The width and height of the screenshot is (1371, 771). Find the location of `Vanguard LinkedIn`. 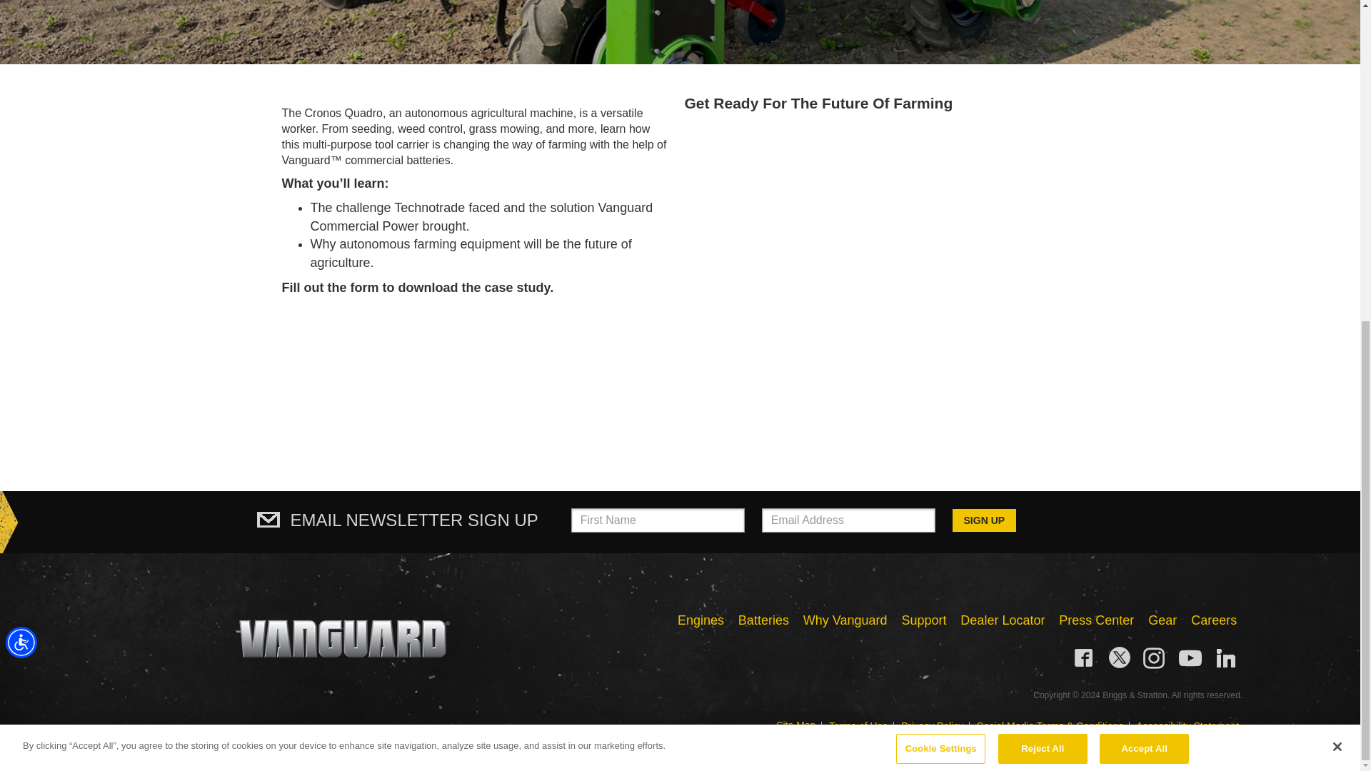

Vanguard LinkedIn is located at coordinates (1226, 657).